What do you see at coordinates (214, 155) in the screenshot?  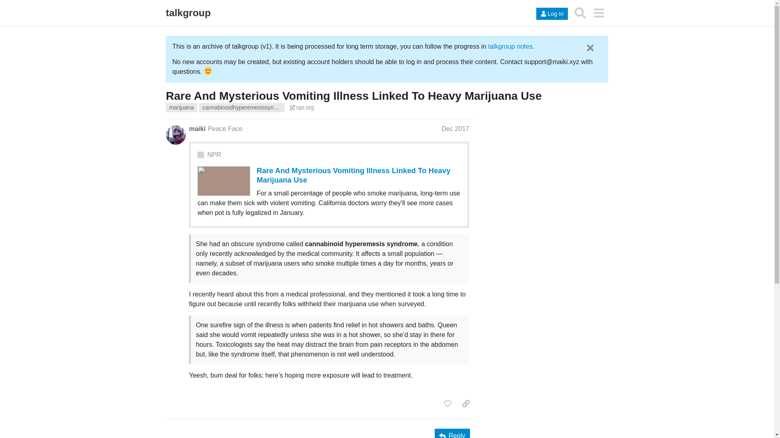 I see `NPR` at bounding box center [214, 155].